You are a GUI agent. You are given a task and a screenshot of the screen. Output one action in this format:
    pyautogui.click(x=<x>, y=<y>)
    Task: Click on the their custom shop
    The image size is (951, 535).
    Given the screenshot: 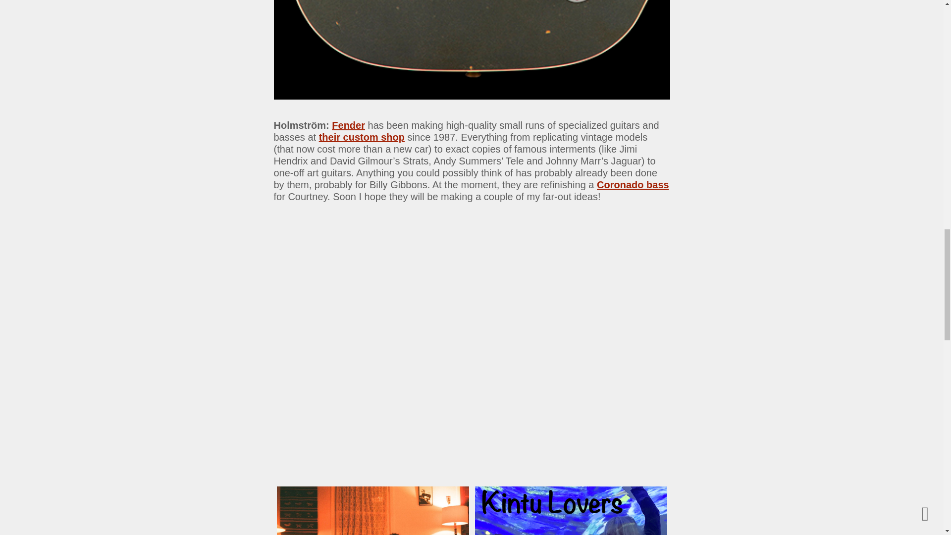 What is the action you would take?
    pyautogui.click(x=362, y=137)
    